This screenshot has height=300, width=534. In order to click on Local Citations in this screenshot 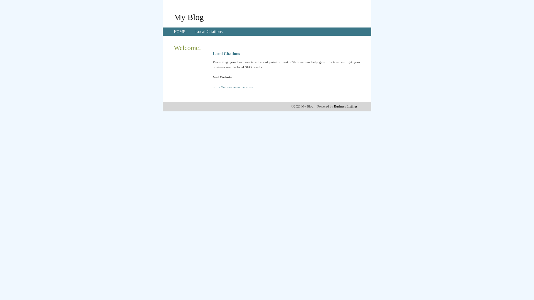, I will do `click(209, 32)`.